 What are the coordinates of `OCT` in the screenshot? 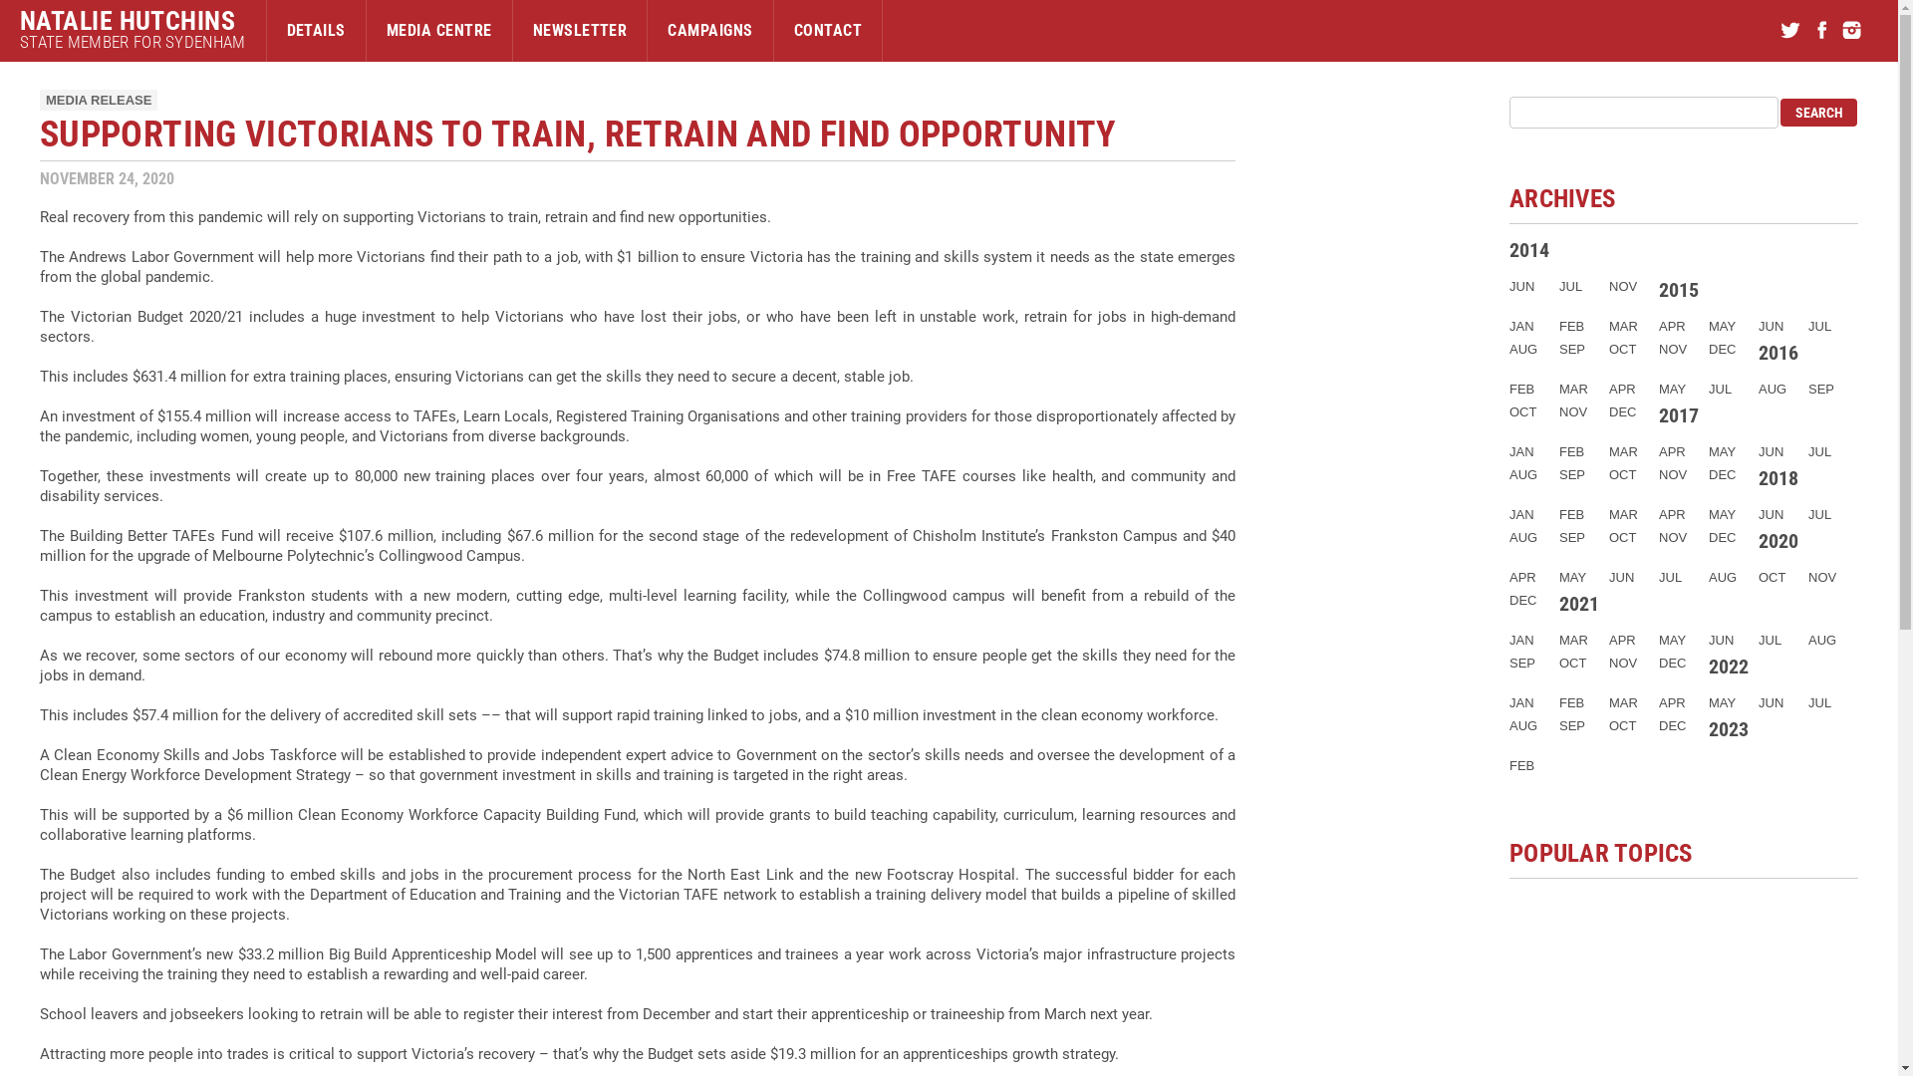 It's located at (1622, 538).